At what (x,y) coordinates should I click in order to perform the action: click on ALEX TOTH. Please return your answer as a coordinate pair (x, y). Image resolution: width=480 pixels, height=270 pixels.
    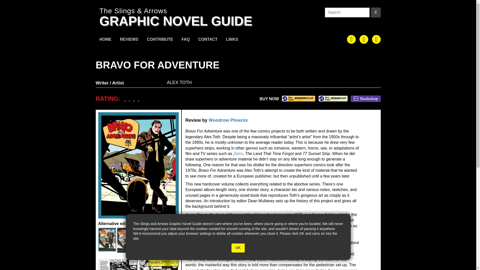
    Looking at the image, I should click on (179, 82).